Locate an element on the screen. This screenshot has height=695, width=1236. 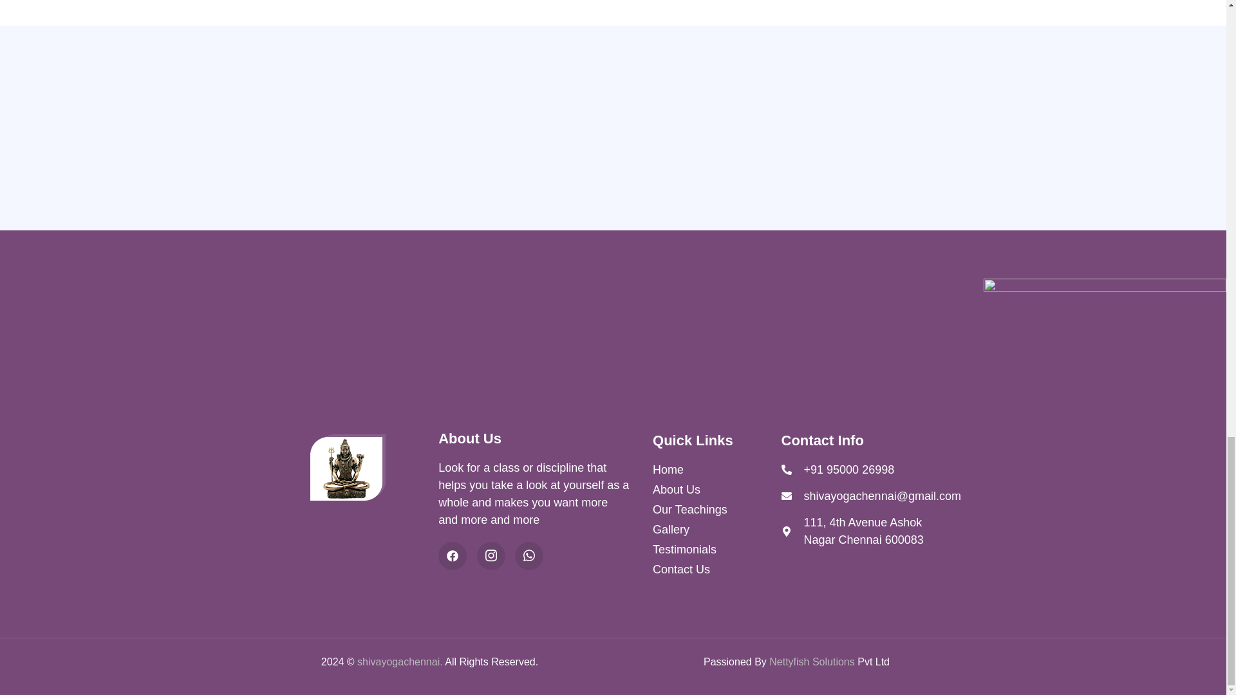
Our Teachings is located at coordinates (716, 510).